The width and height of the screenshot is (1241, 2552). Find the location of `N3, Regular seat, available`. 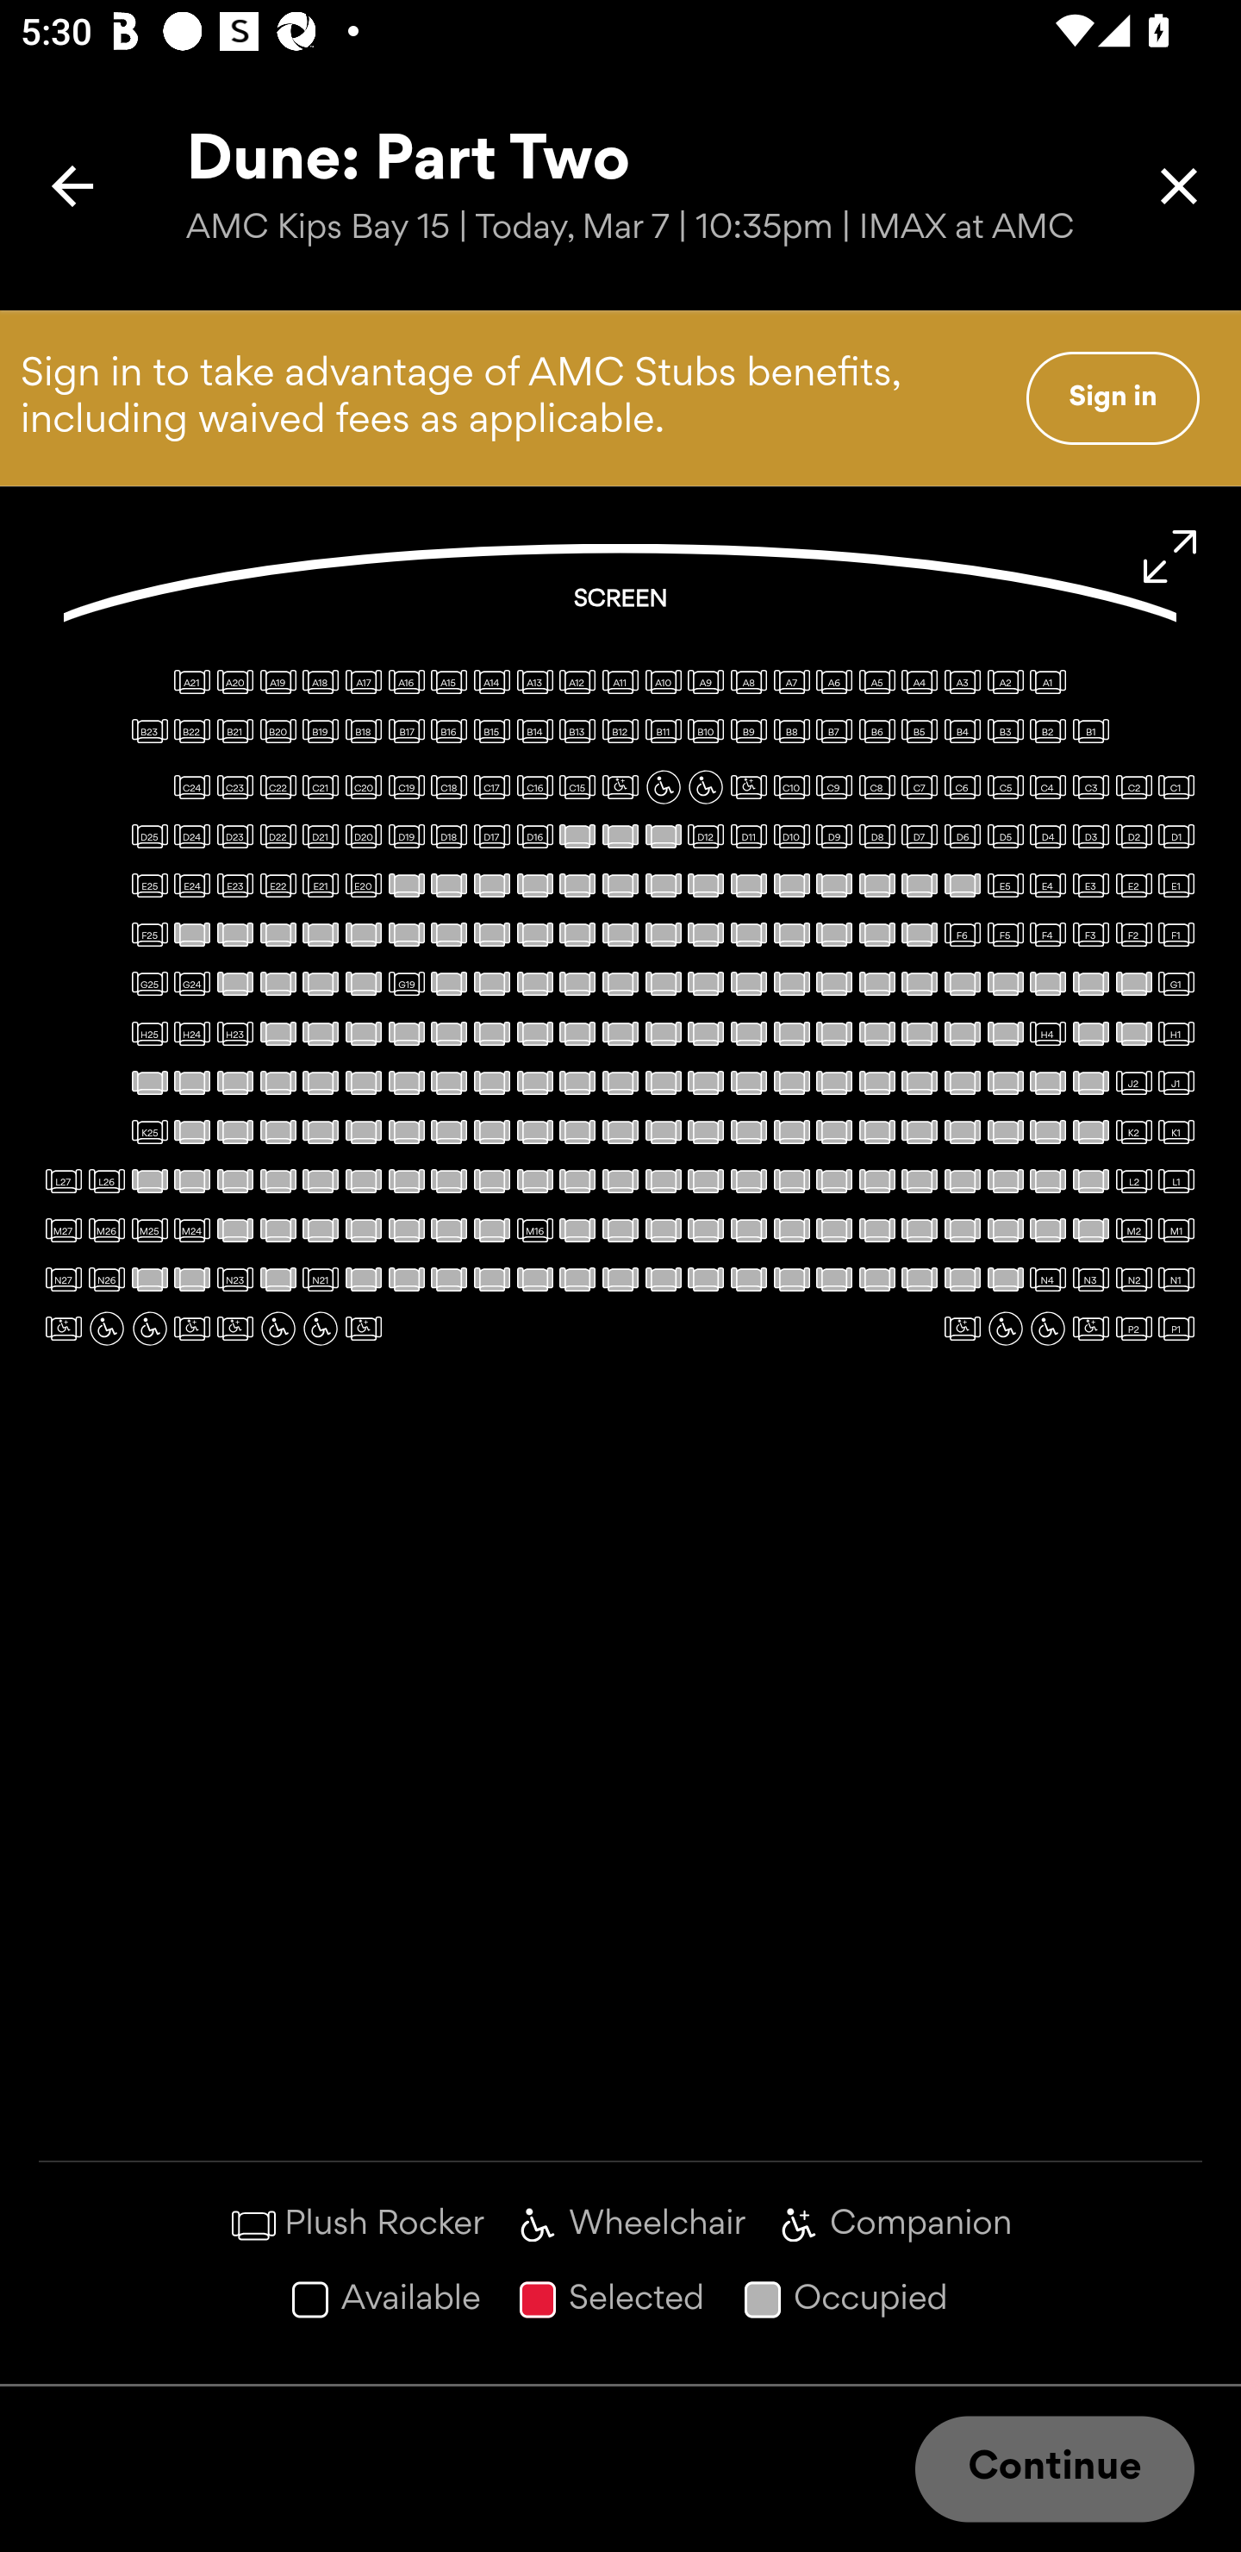

N3, Regular seat, available is located at coordinates (1091, 1279).